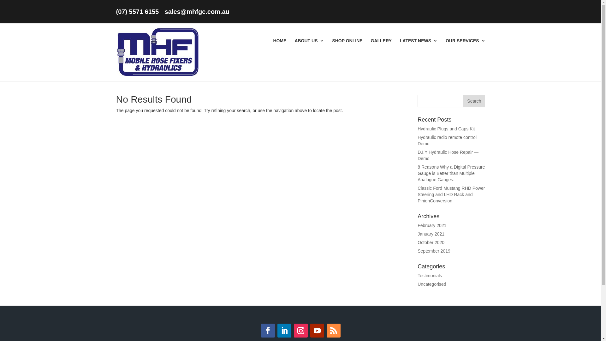 Image resolution: width=606 pixels, height=341 pixels. Describe the element at coordinates (284, 331) in the screenshot. I see `Follow on LinkedIn` at that location.